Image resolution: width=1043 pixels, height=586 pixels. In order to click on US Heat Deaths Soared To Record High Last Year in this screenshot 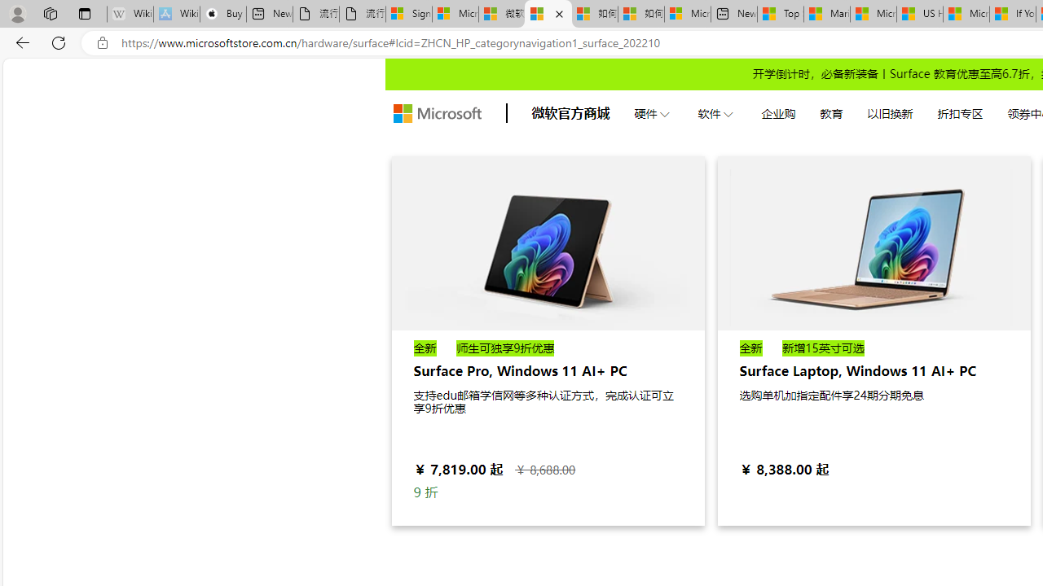, I will do `click(919, 15)`.